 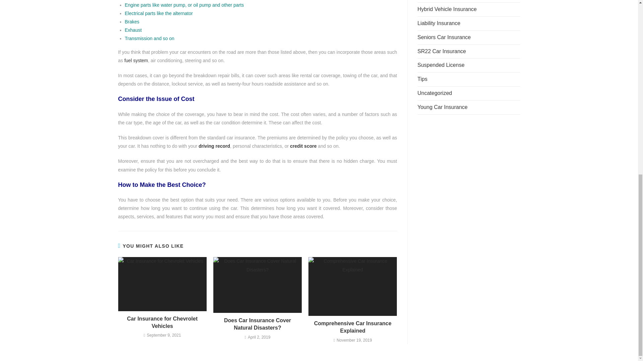 I want to click on Comprehensive Car Insurance Explained, so click(x=353, y=327).